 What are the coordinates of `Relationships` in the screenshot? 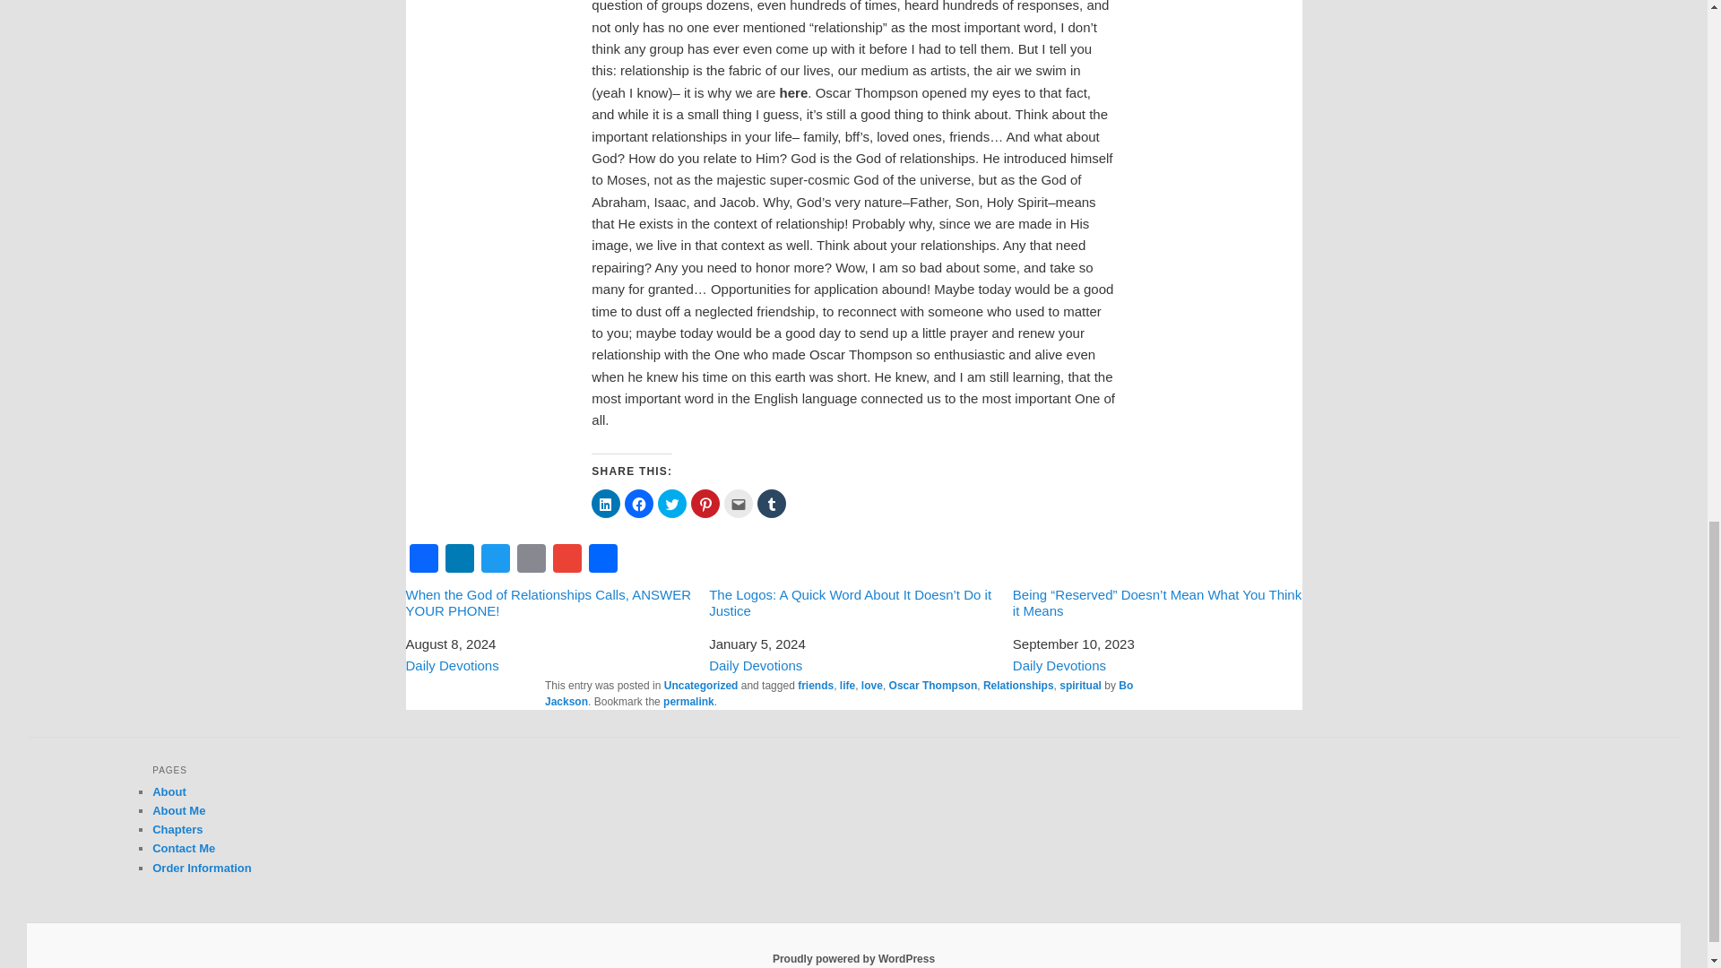 It's located at (1018, 686).